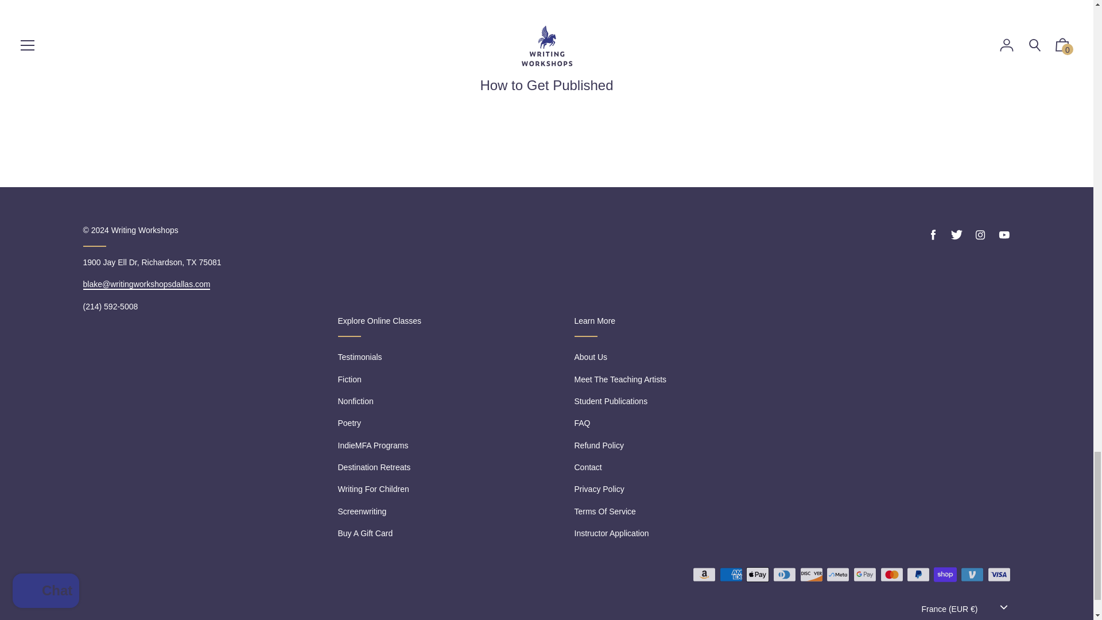 This screenshot has height=620, width=1102. What do you see at coordinates (758, 574) in the screenshot?
I see `Apple Pay` at bounding box center [758, 574].